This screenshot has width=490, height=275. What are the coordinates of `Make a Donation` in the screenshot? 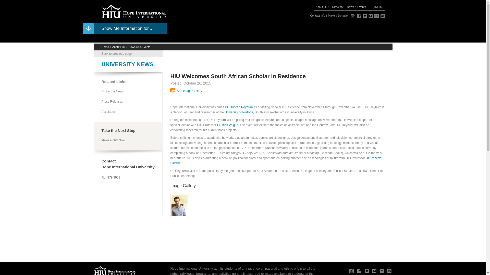 It's located at (338, 15).